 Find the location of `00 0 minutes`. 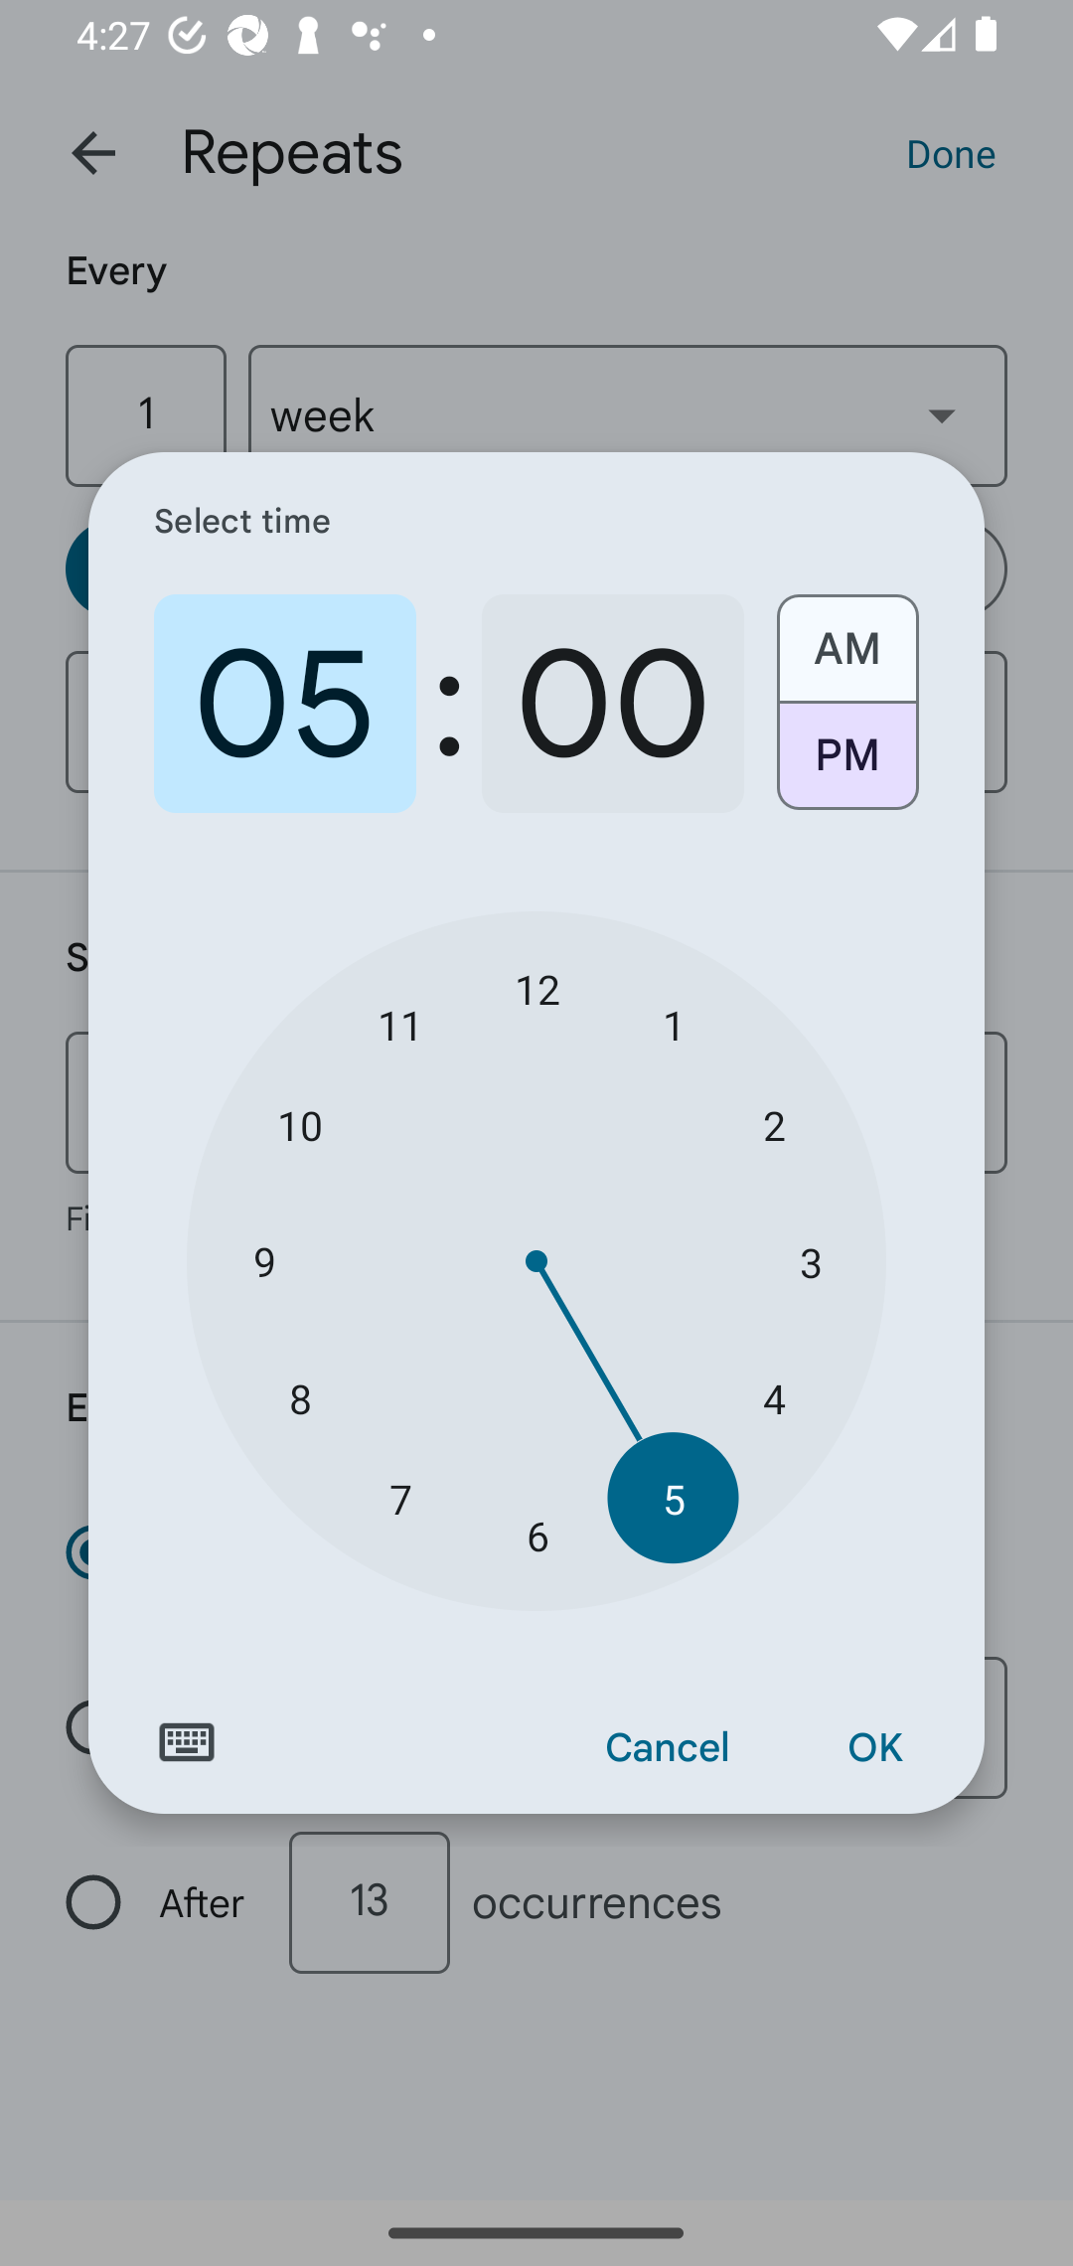

00 0 minutes is located at coordinates (612, 704).